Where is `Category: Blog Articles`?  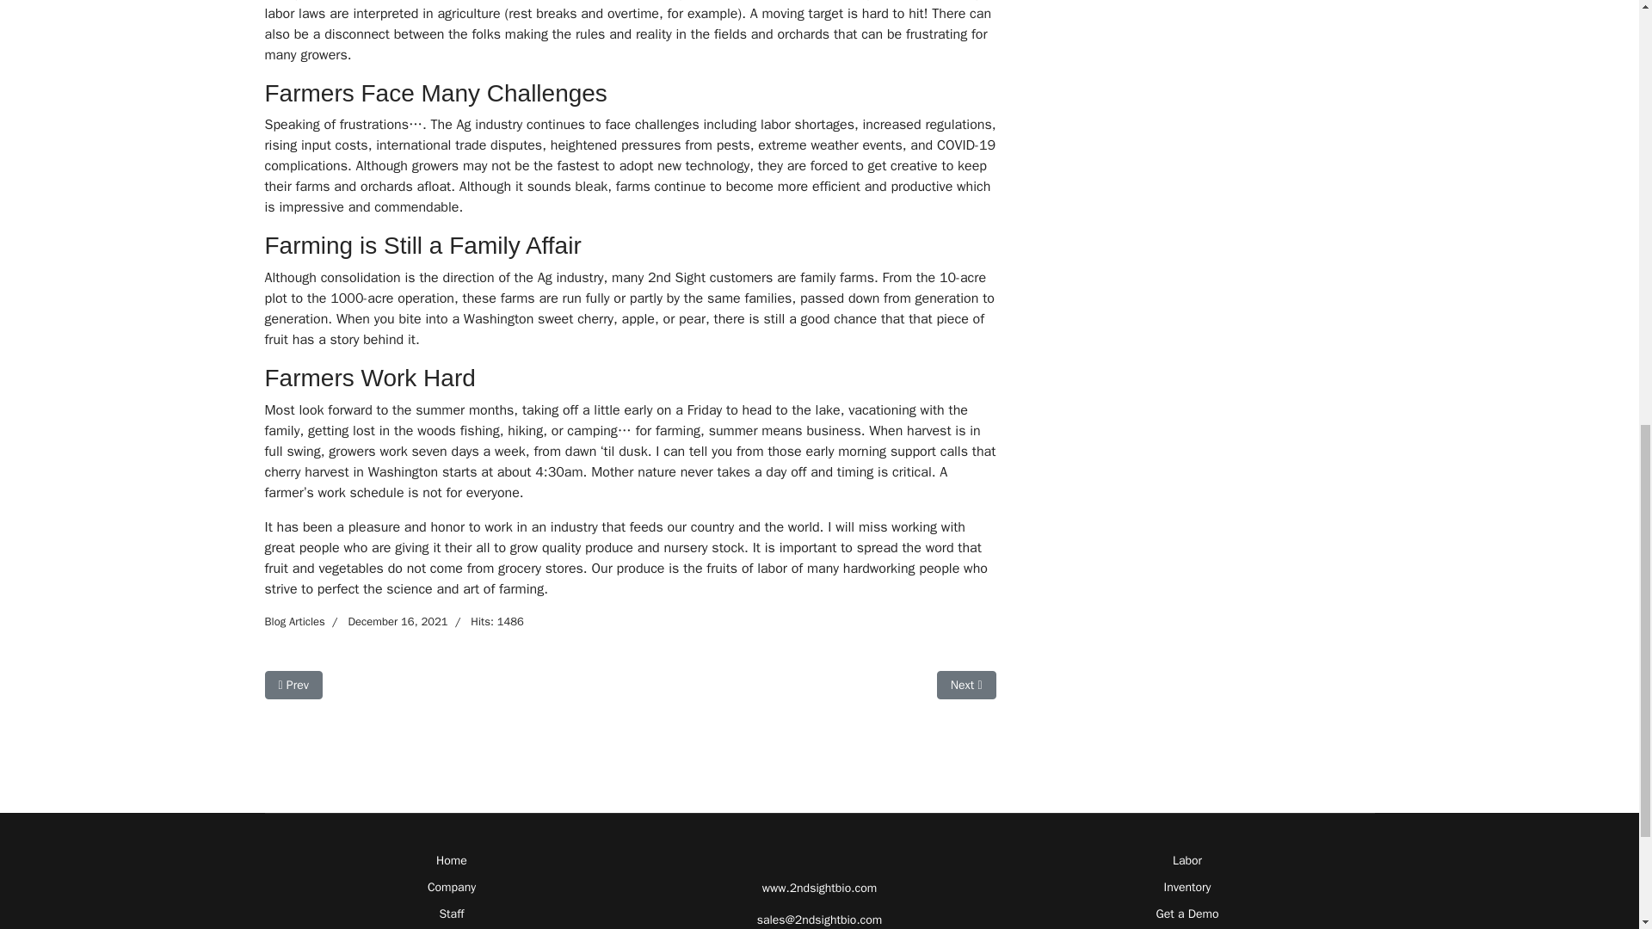
Category: Blog Articles is located at coordinates (294, 621).